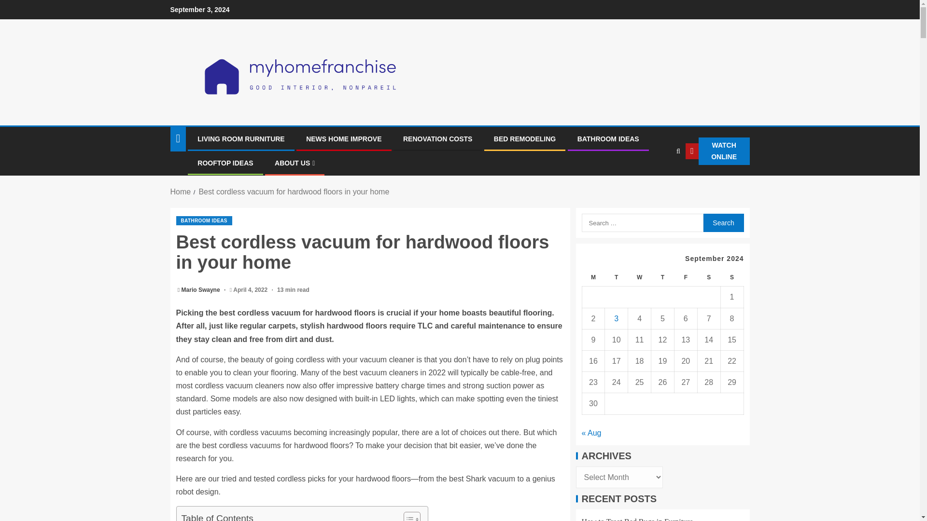 This screenshot has height=521, width=927. I want to click on Home, so click(180, 192).